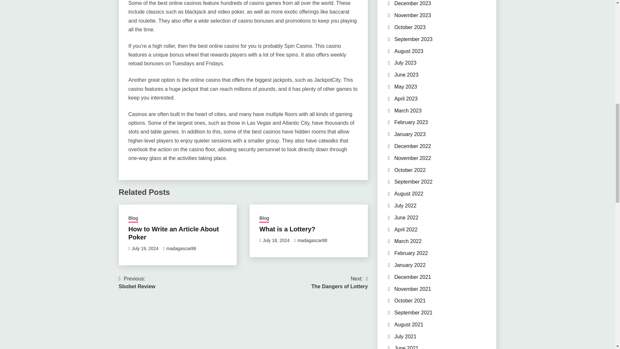  I want to click on Blog, so click(133, 219).